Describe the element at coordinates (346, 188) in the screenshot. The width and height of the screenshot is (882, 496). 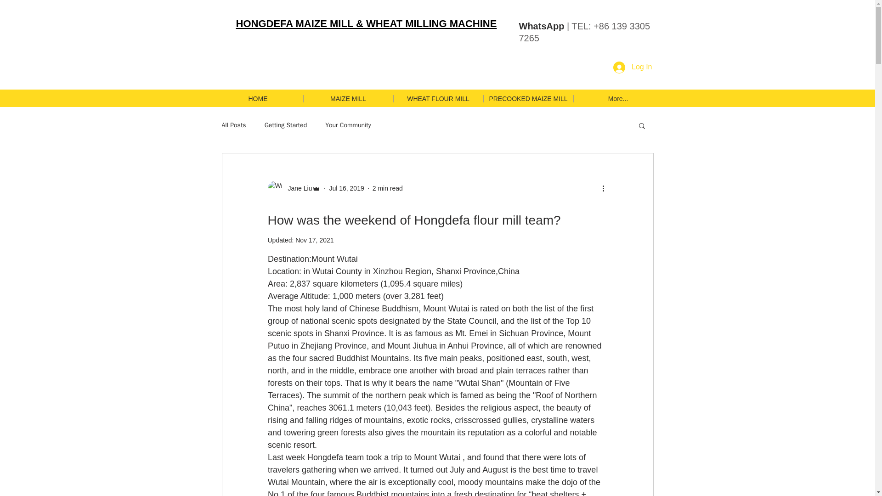
I see `Jul 16, 2019` at that location.